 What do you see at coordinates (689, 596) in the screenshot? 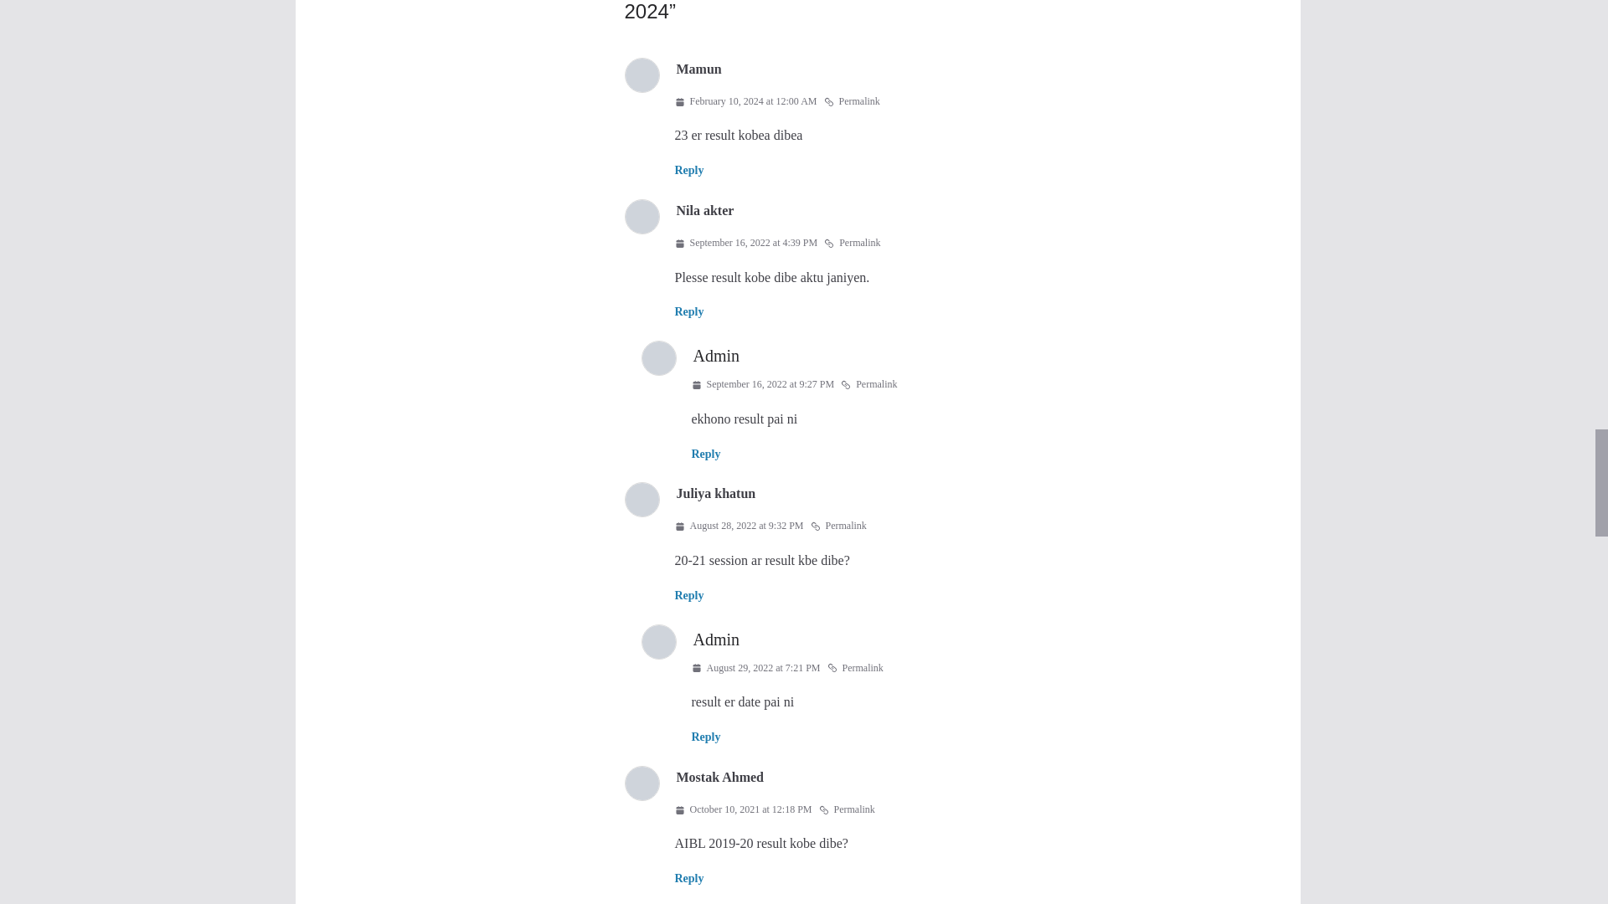
I see `Reply` at bounding box center [689, 596].